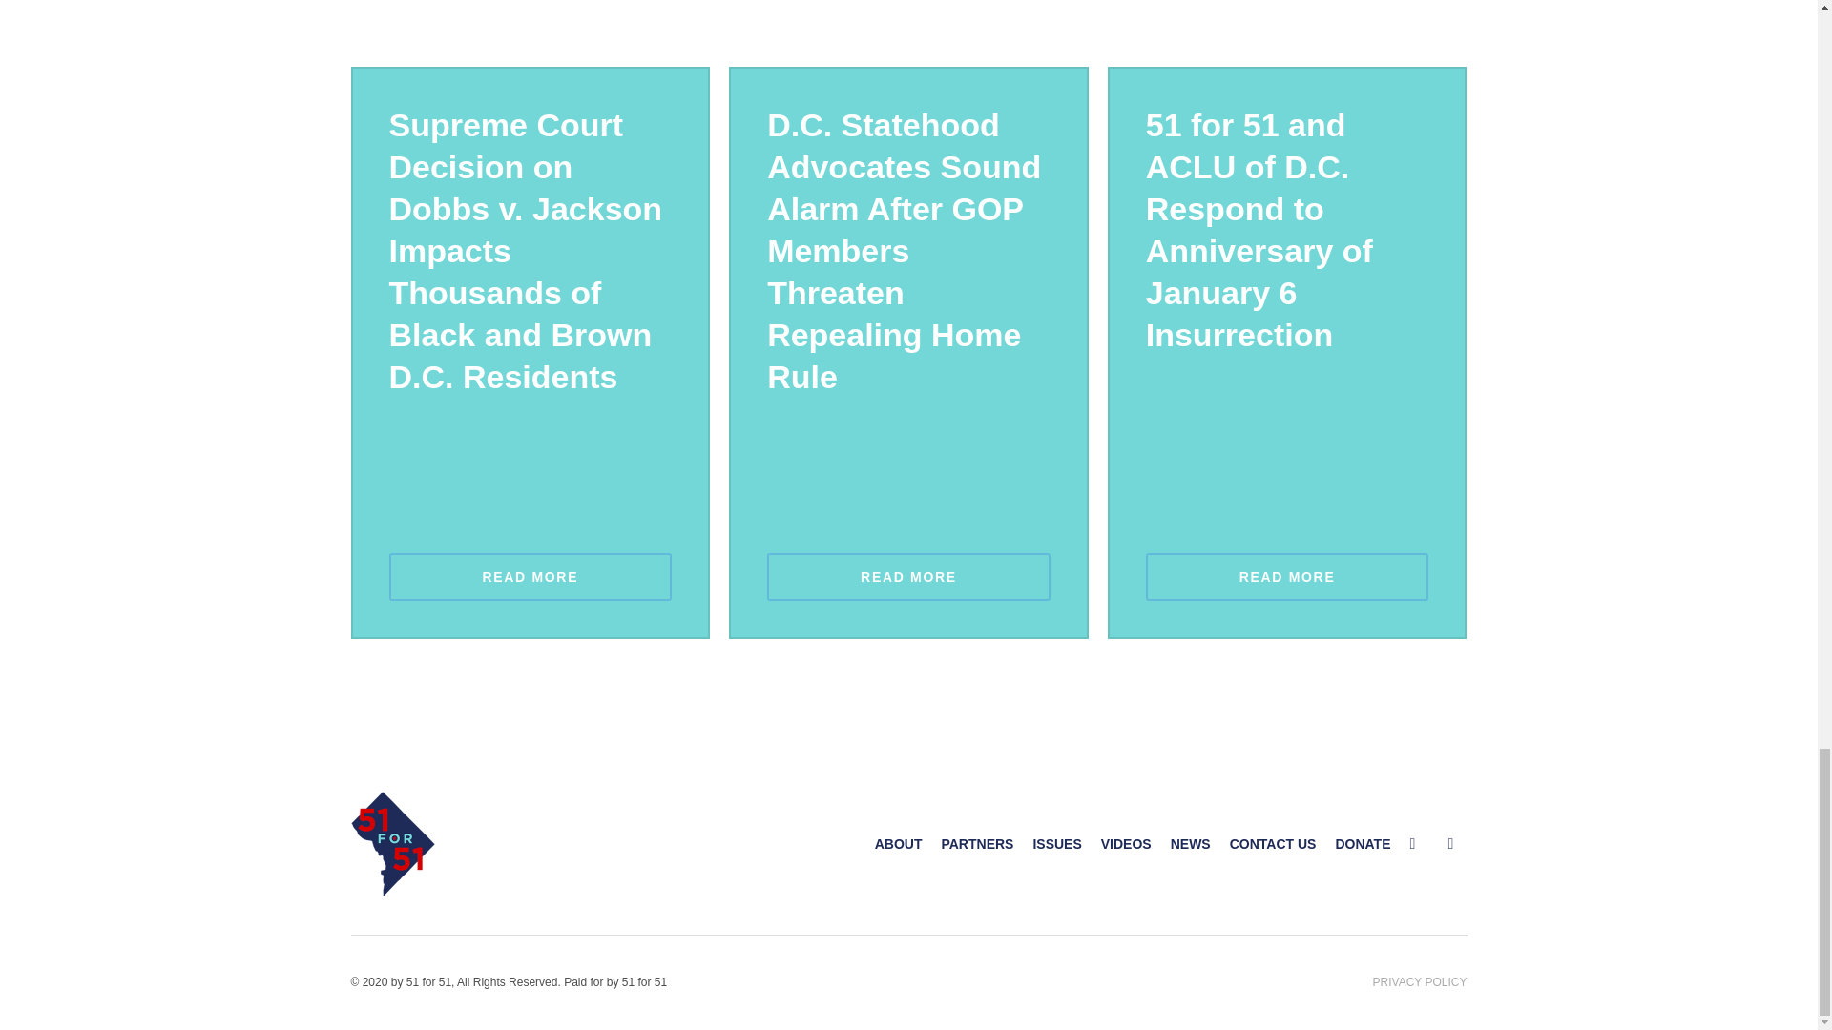 The image size is (1832, 1030). Describe the element at coordinates (1056, 843) in the screenshot. I see `ISSUES` at that location.